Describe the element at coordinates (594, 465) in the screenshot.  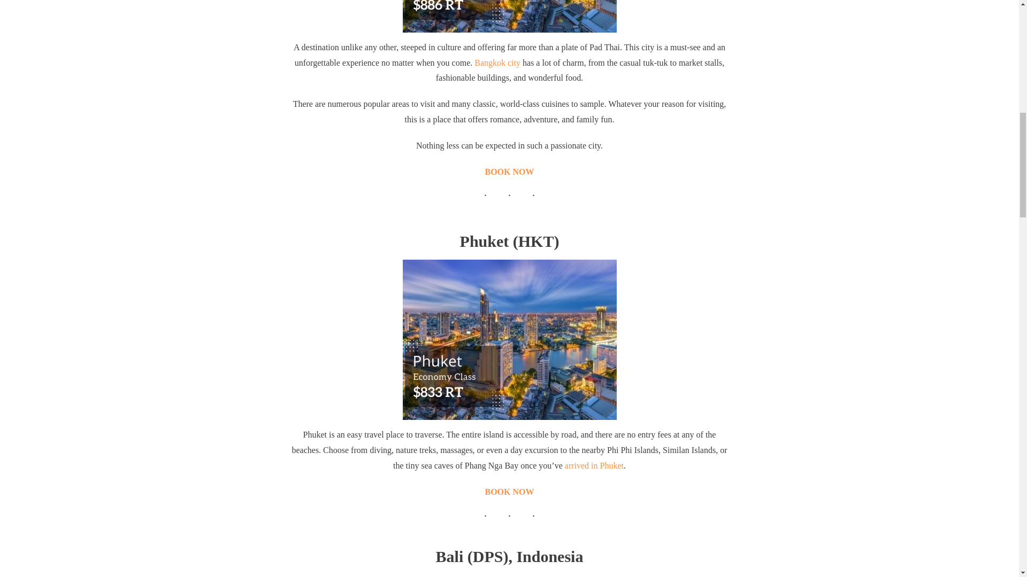
I see `arrived in Phuket` at that location.